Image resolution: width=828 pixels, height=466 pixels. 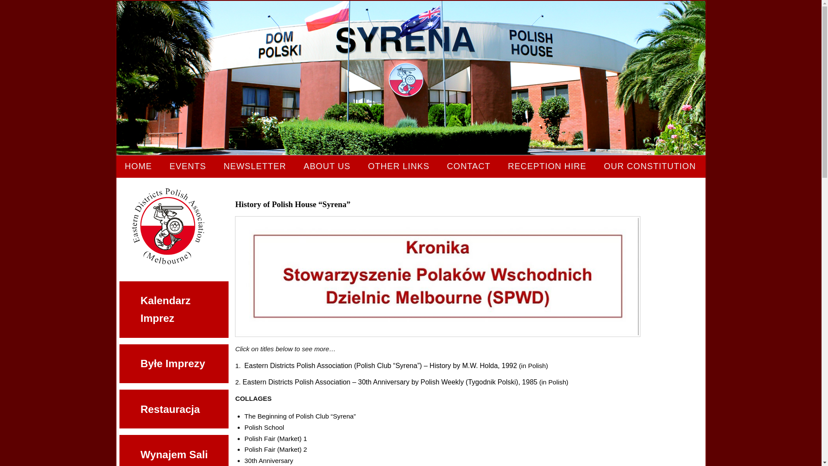 What do you see at coordinates (269, 461) in the screenshot?
I see `30th Anniversary` at bounding box center [269, 461].